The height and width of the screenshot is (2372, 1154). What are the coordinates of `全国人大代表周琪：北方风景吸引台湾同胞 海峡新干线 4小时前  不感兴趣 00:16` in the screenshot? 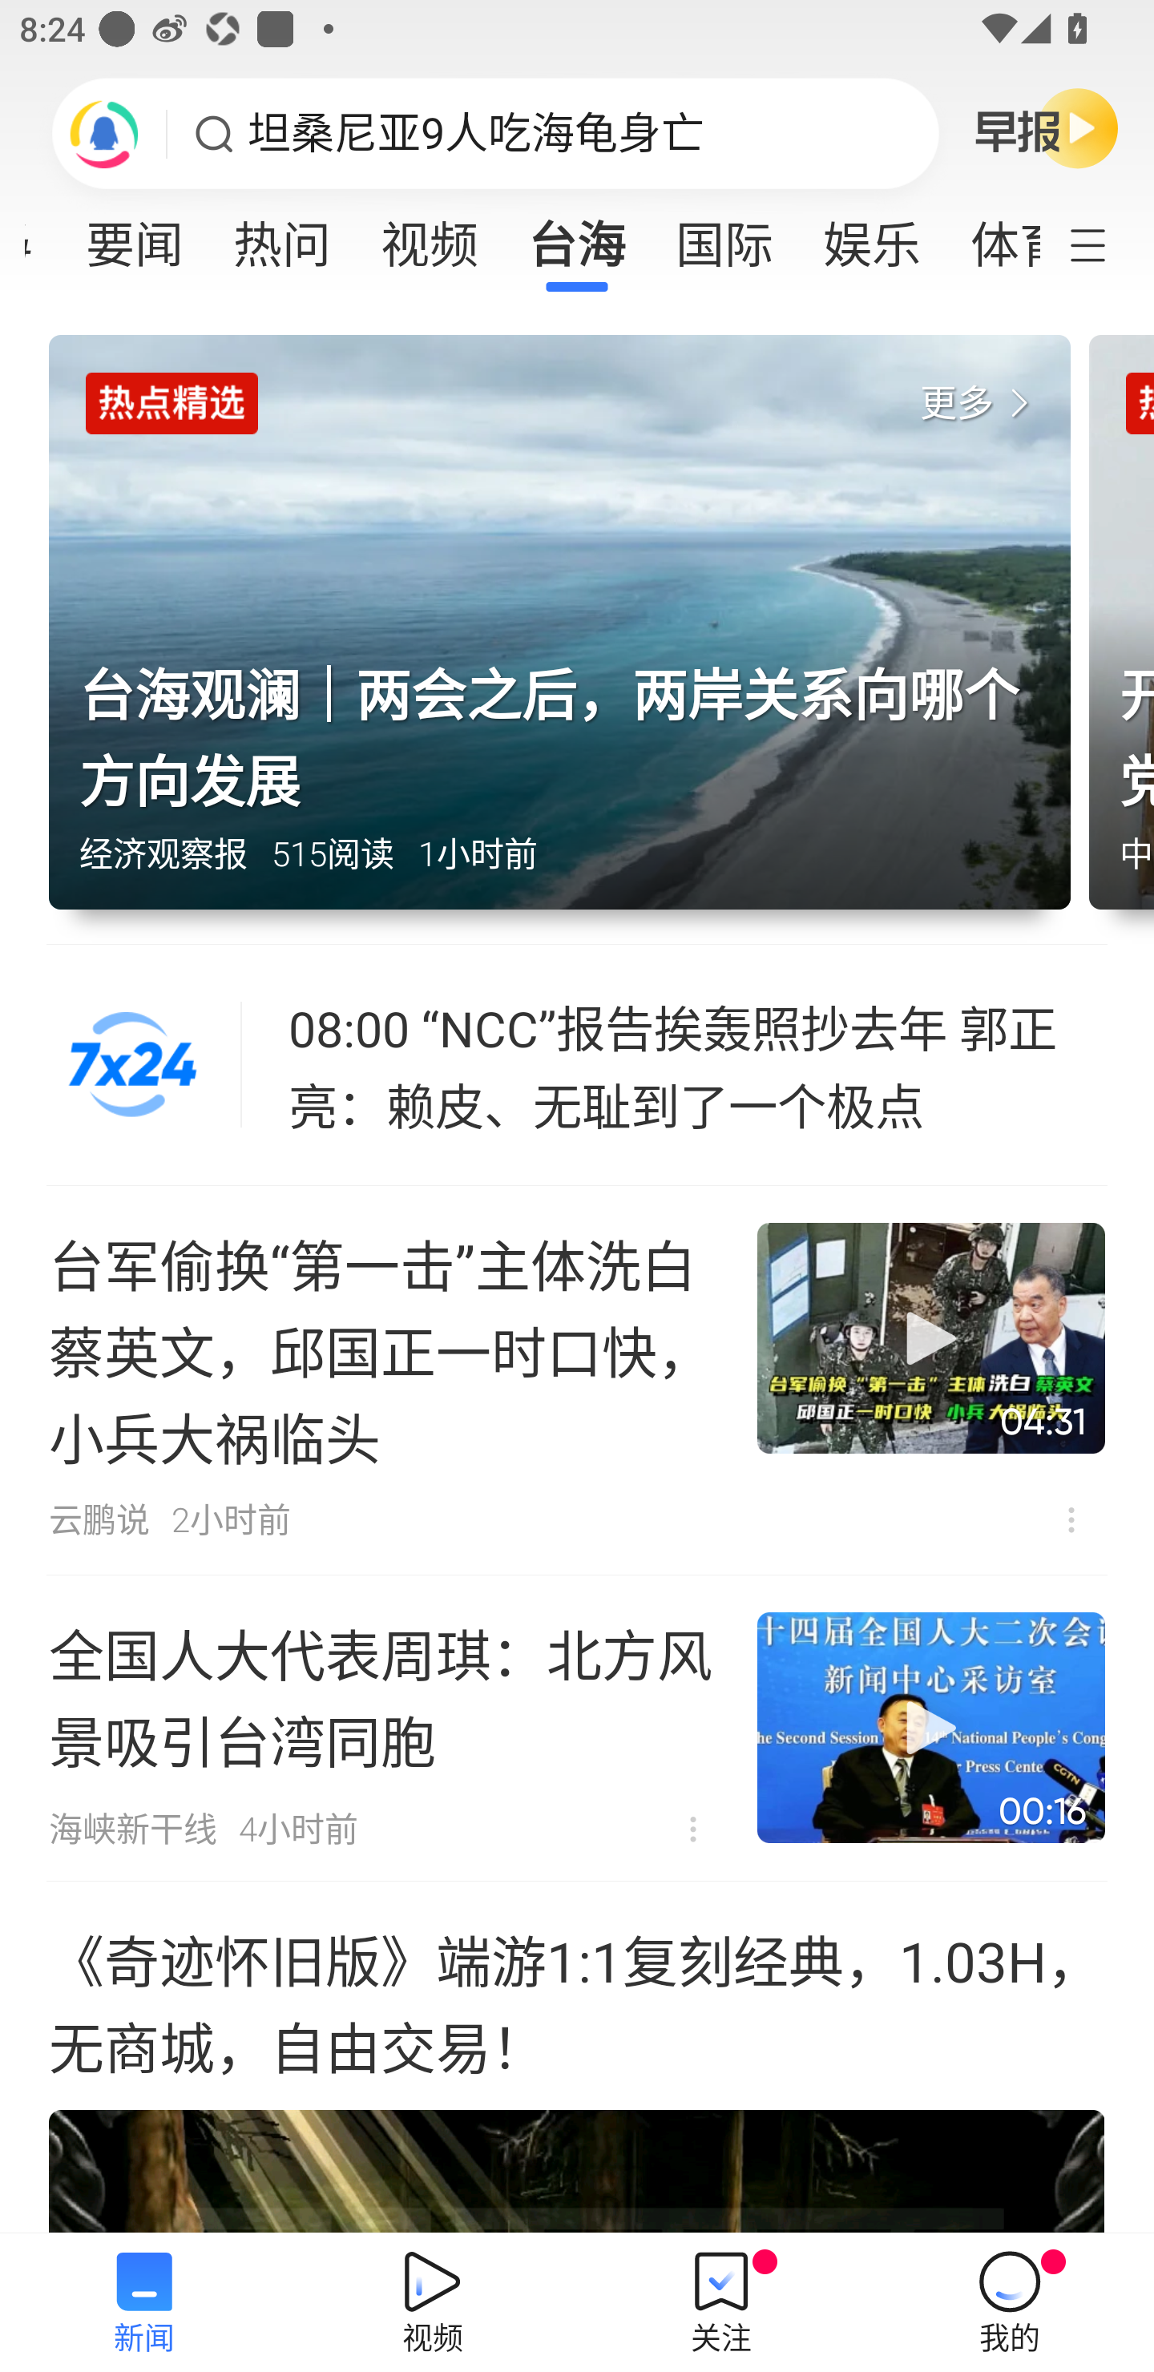 It's located at (577, 1728).